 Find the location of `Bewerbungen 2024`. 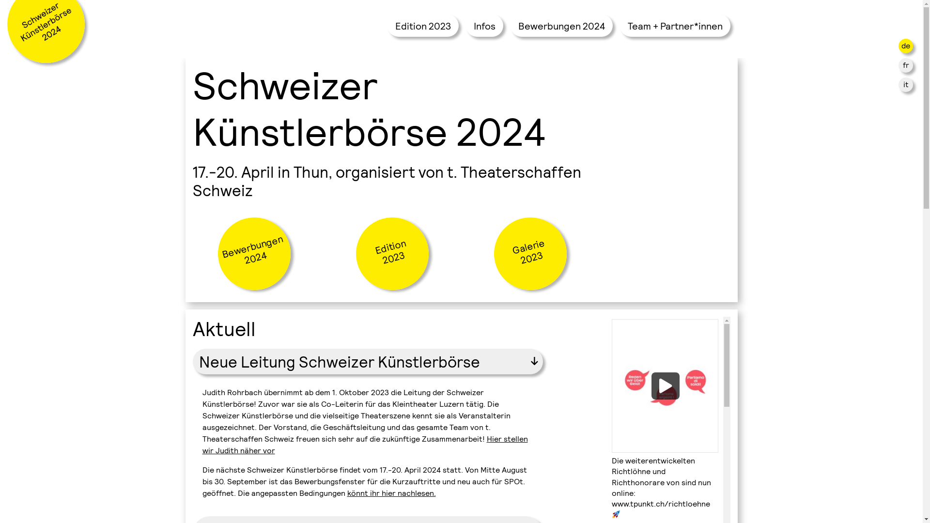

Bewerbungen 2024 is located at coordinates (562, 26).